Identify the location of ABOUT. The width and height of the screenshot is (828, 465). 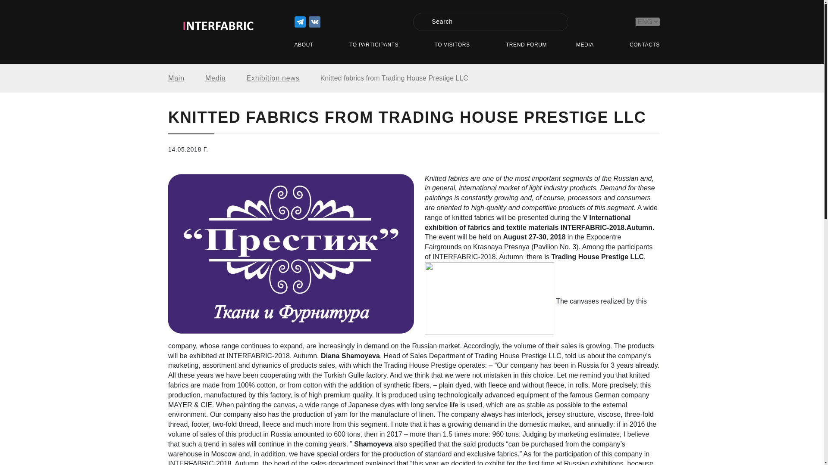
(307, 46).